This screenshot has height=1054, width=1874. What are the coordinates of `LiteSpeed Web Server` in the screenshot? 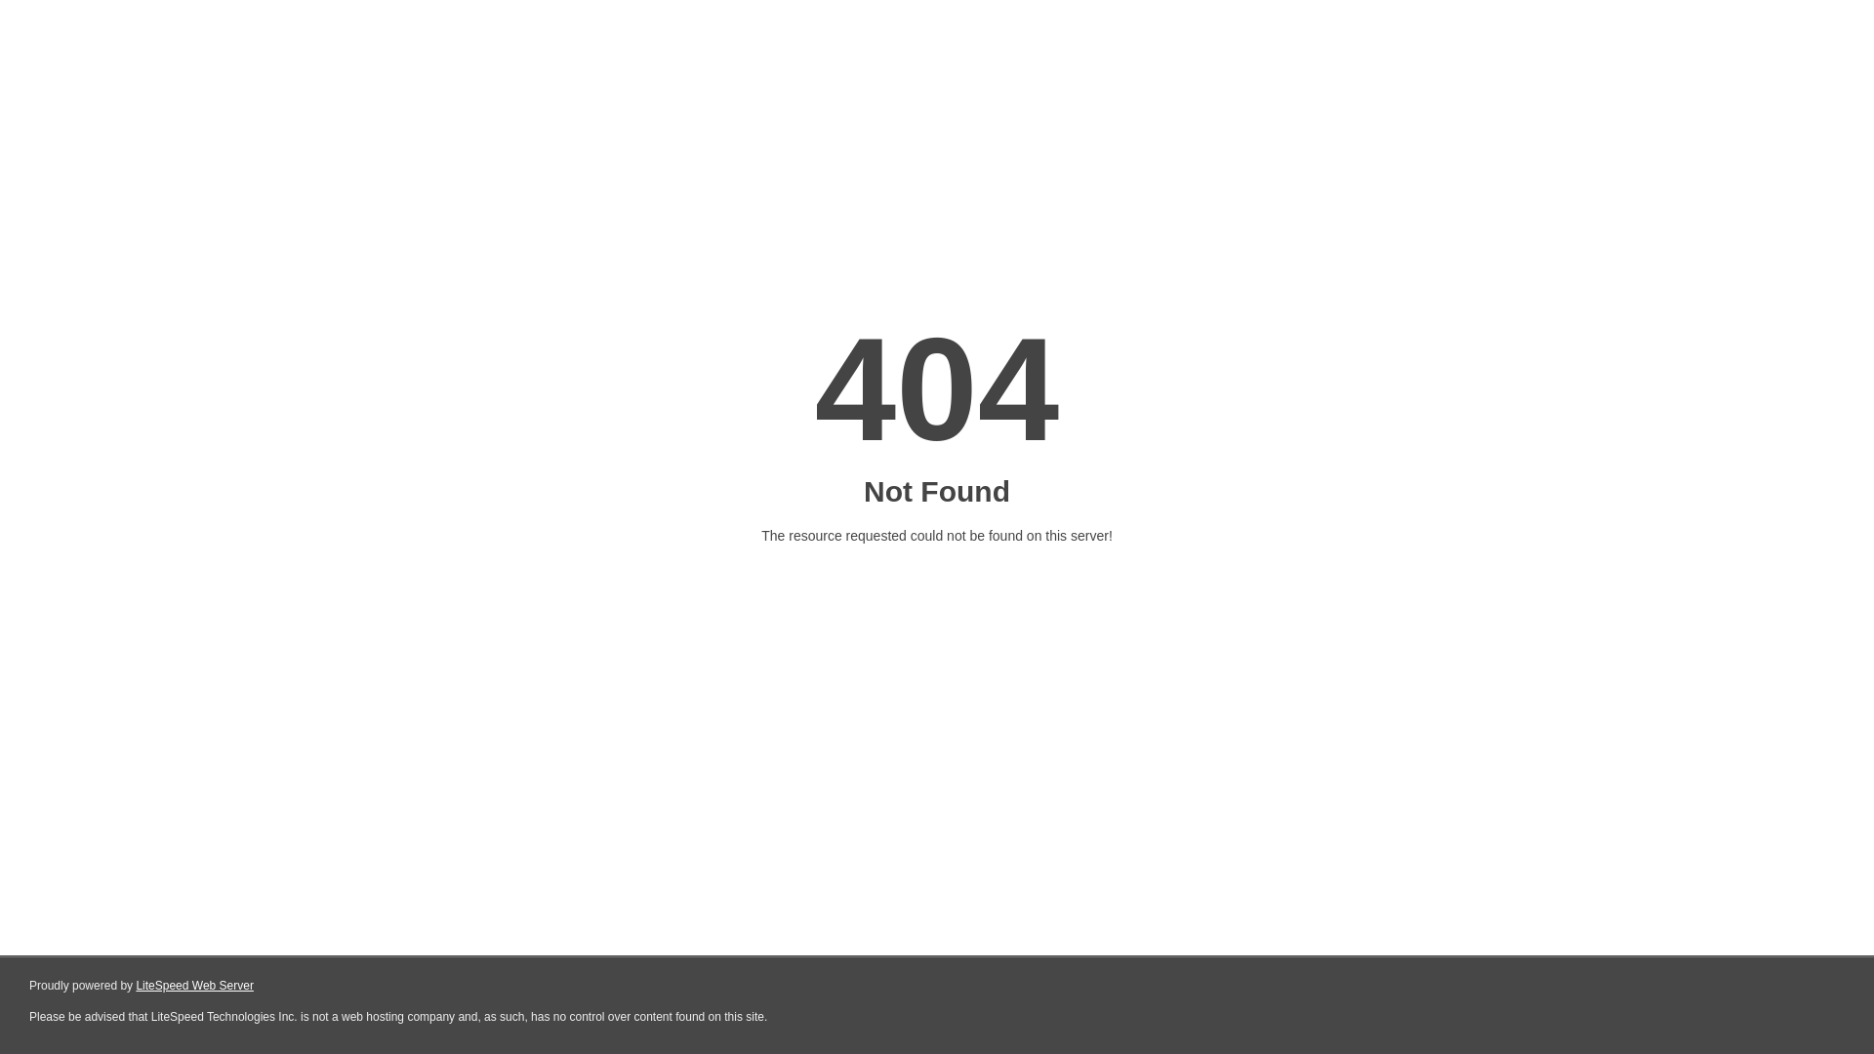 It's located at (195, 986).